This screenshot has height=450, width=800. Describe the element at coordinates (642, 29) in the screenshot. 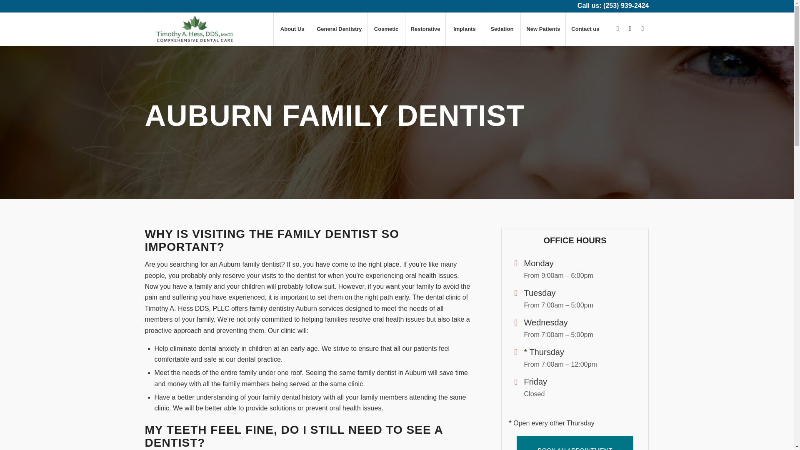

I see `Mail` at that location.